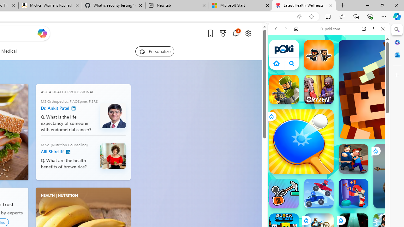  Describe the element at coordinates (319, 194) in the screenshot. I see `Battle Wheels` at that location.